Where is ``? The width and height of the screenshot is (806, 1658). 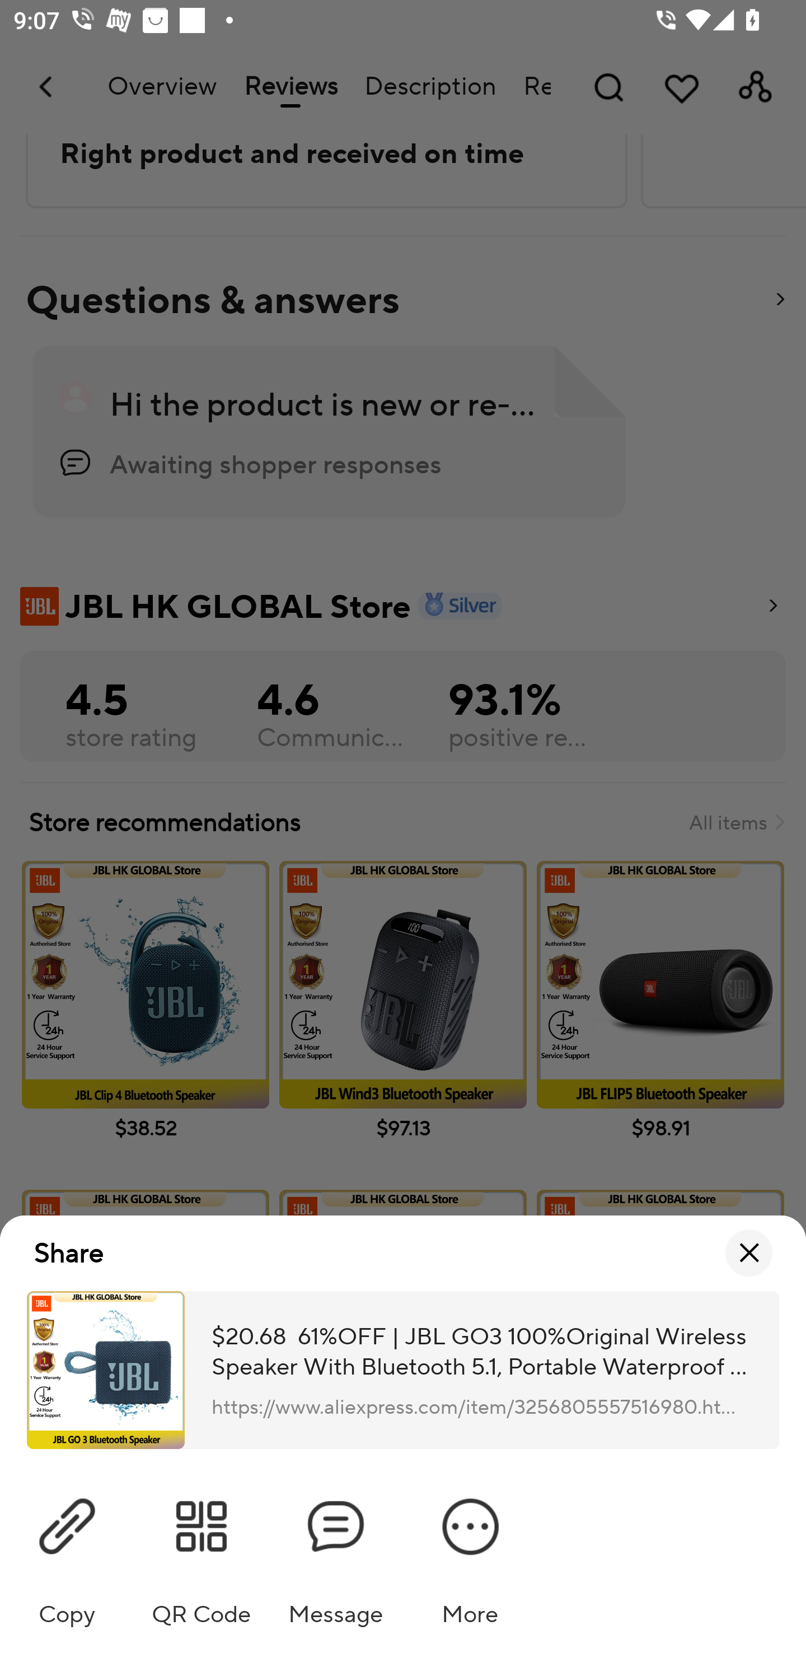  is located at coordinates (749, 1254).